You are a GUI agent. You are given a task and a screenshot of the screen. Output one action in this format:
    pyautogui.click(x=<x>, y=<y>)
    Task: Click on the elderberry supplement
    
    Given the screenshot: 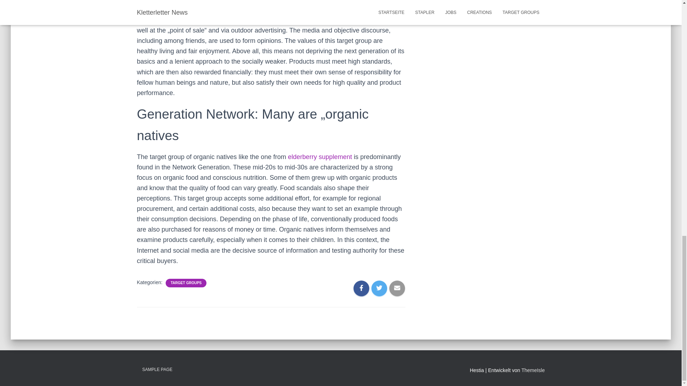 What is the action you would take?
    pyautogui.click(x=320, y=157)
    